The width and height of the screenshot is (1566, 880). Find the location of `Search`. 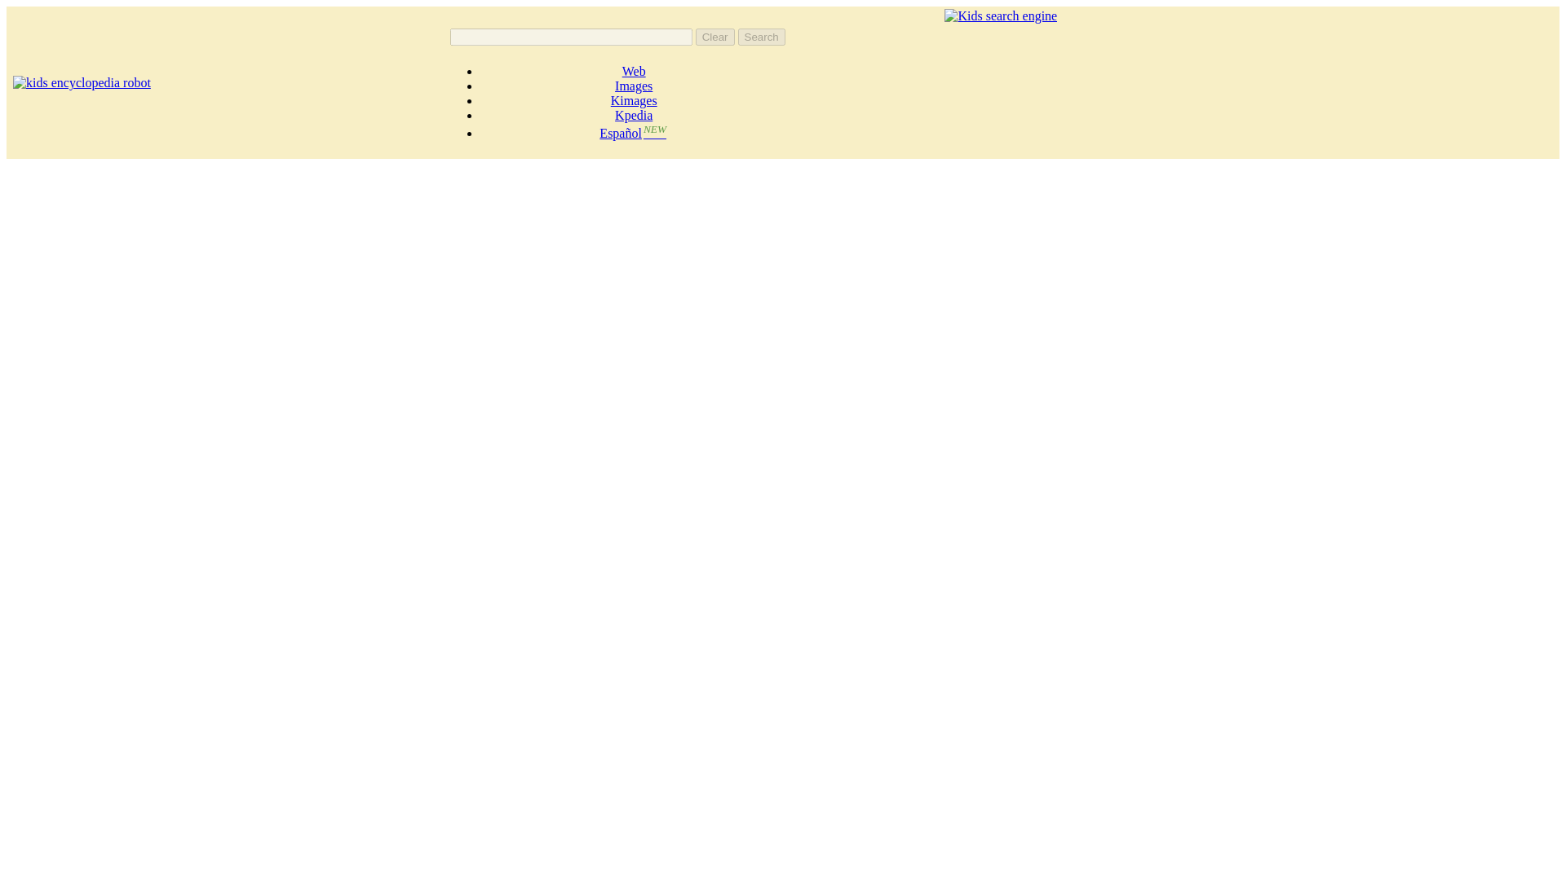

Search is located at coordinates (762, 37).